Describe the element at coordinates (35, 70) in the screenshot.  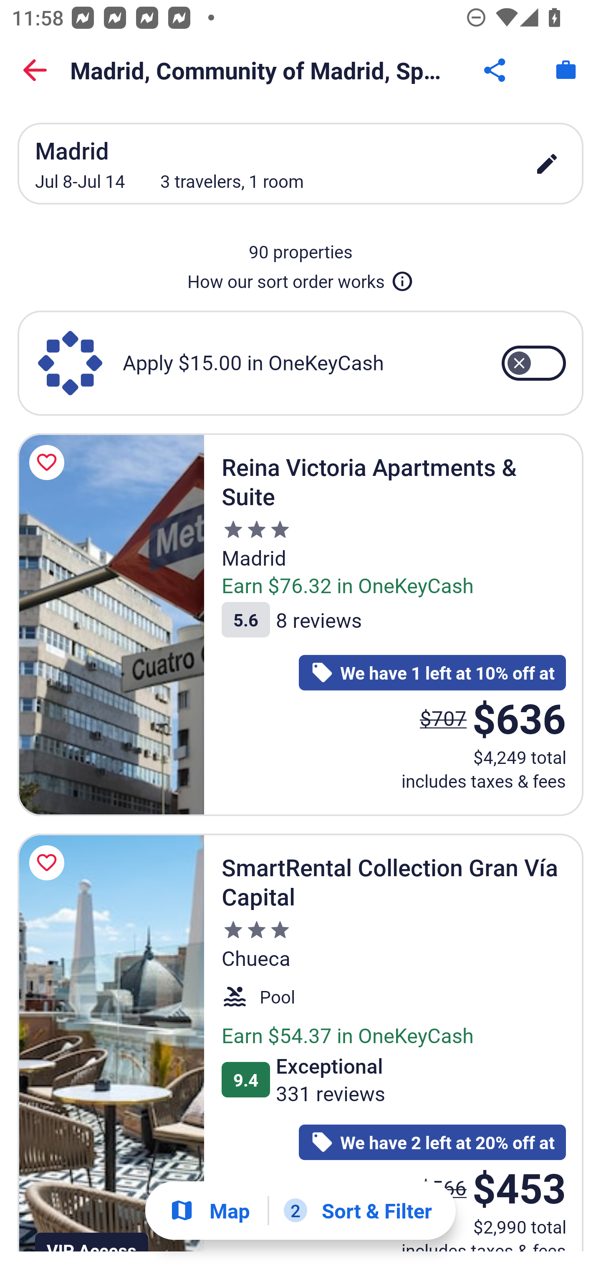
I see `Back` at that location.